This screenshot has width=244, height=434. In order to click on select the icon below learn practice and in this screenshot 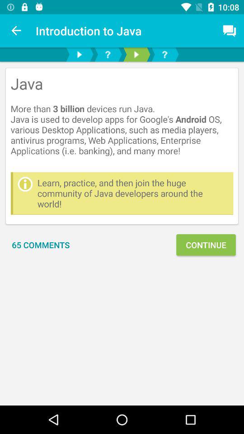, I will do `click(206, 245)`.